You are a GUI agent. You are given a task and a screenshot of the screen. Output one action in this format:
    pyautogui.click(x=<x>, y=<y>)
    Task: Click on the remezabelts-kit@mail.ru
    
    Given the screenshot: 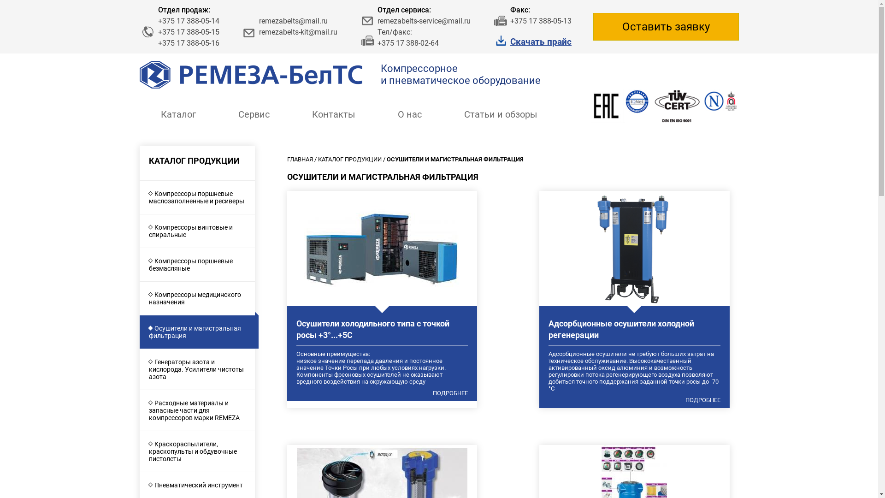 What is the action you would take?
    pyautogui.click(x=298, y=32)
    